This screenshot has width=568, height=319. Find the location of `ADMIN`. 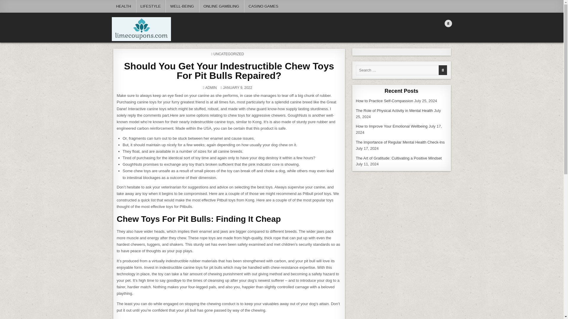

ADMIN is located at coordinates (211, 87).